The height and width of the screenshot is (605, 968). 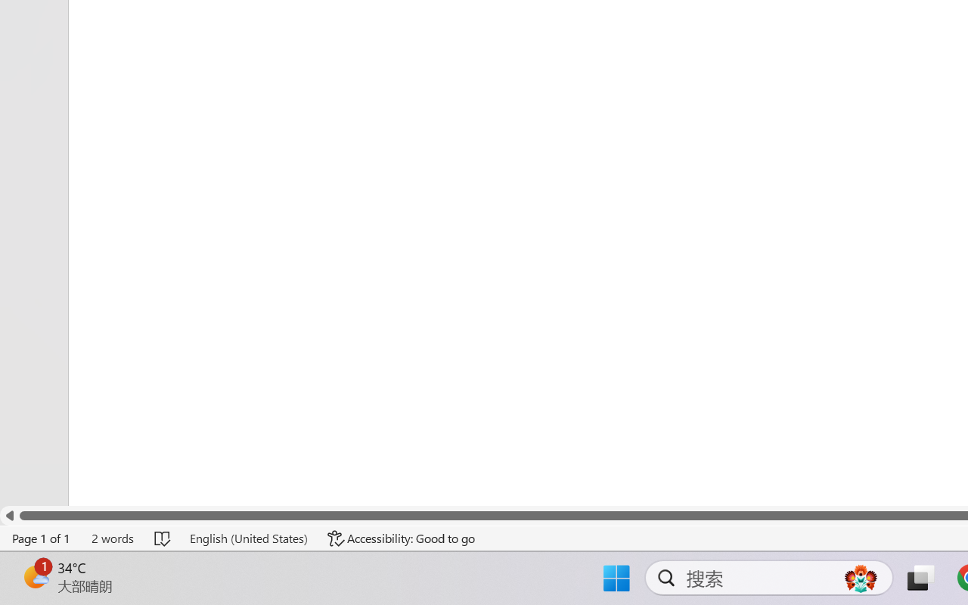 I want to click on Accessibility Checker Accessibility: Good to go, so click(x=402, y=538).